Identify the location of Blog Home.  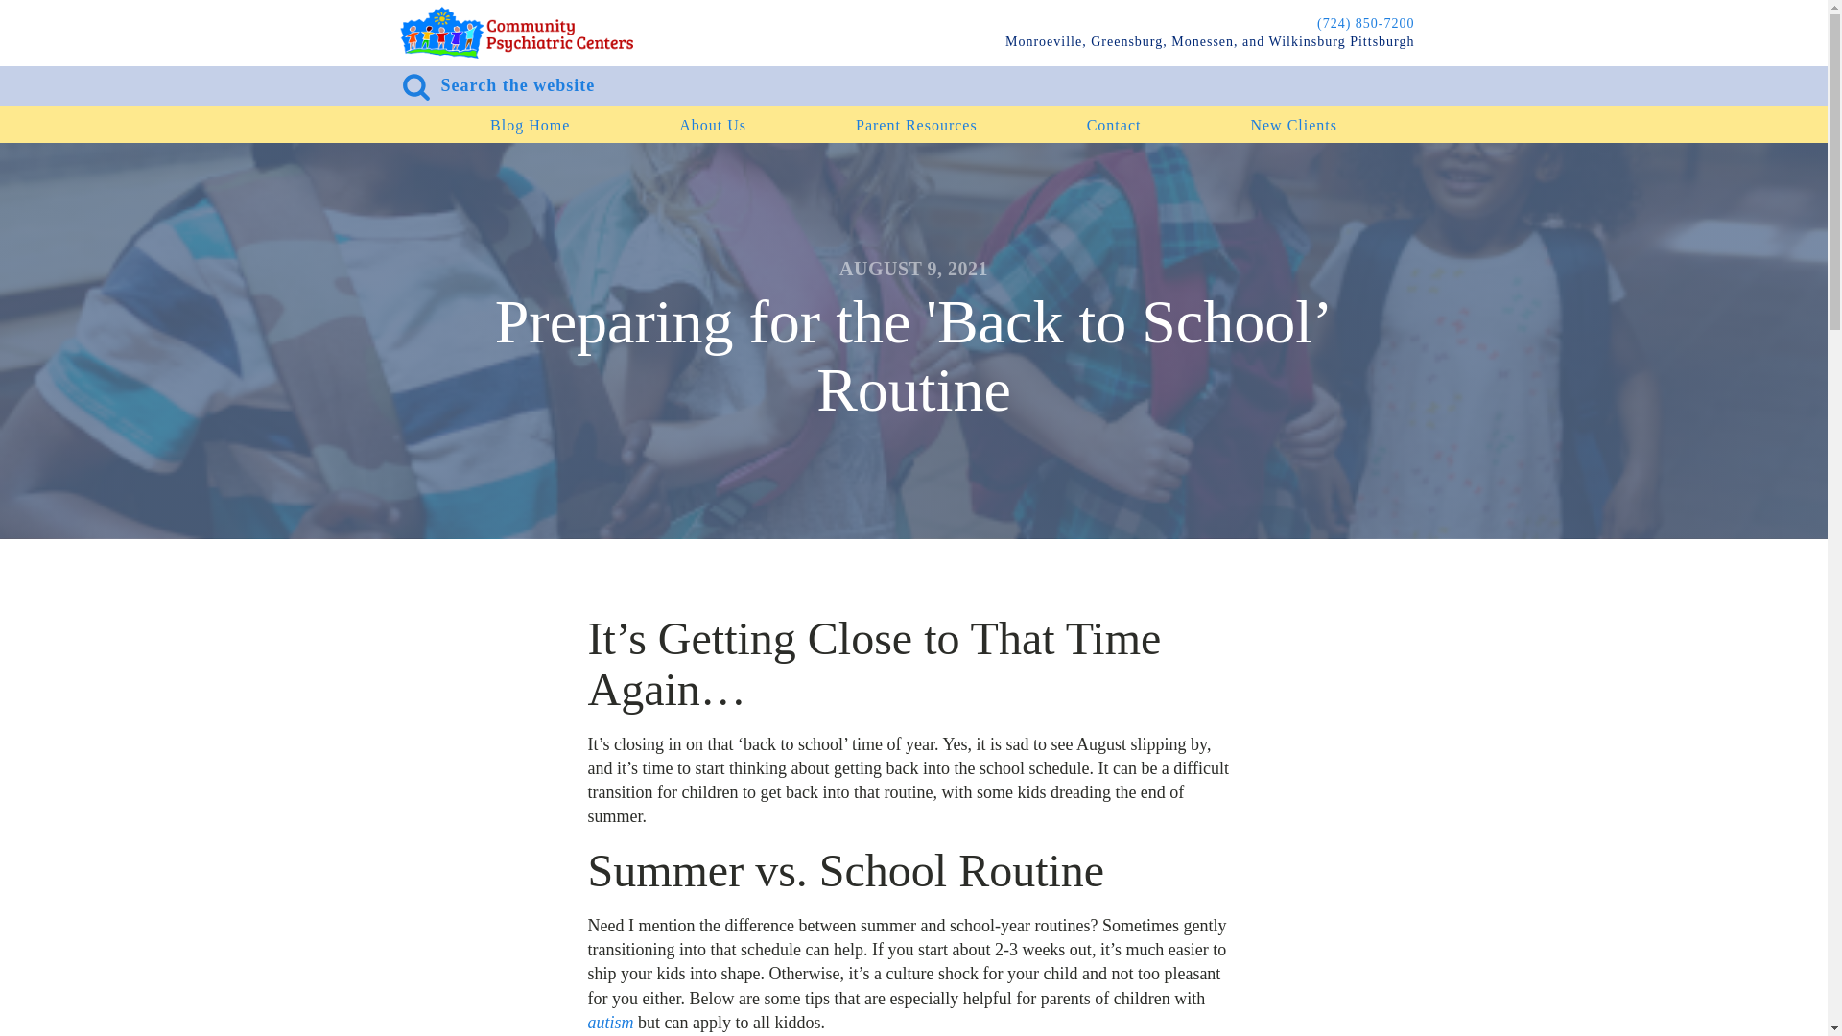
(530, 125).